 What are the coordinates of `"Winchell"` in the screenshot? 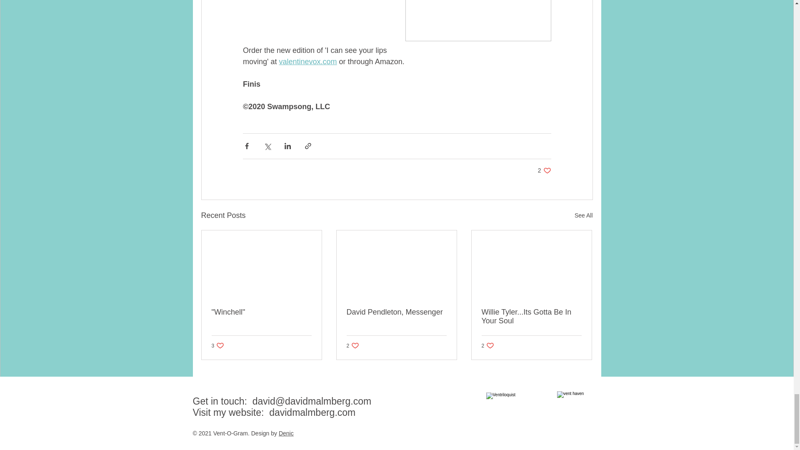 It's located at (307, 62).